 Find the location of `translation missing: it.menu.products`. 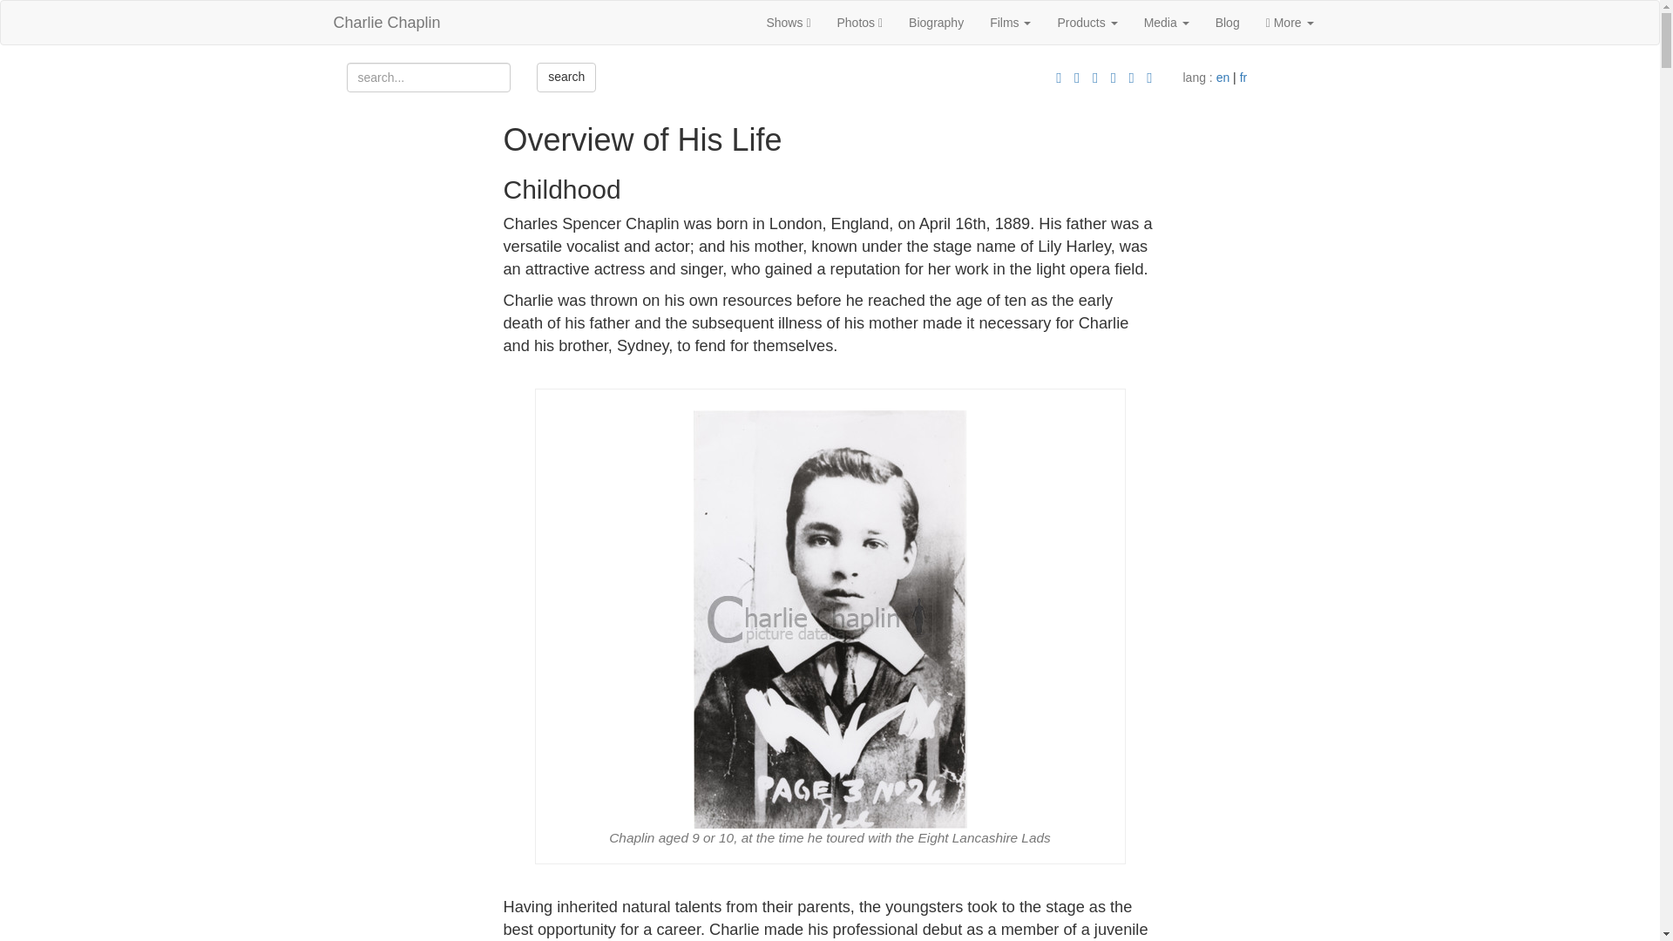

translation missing: it.menu.products is located at coordinates (1080, 23).